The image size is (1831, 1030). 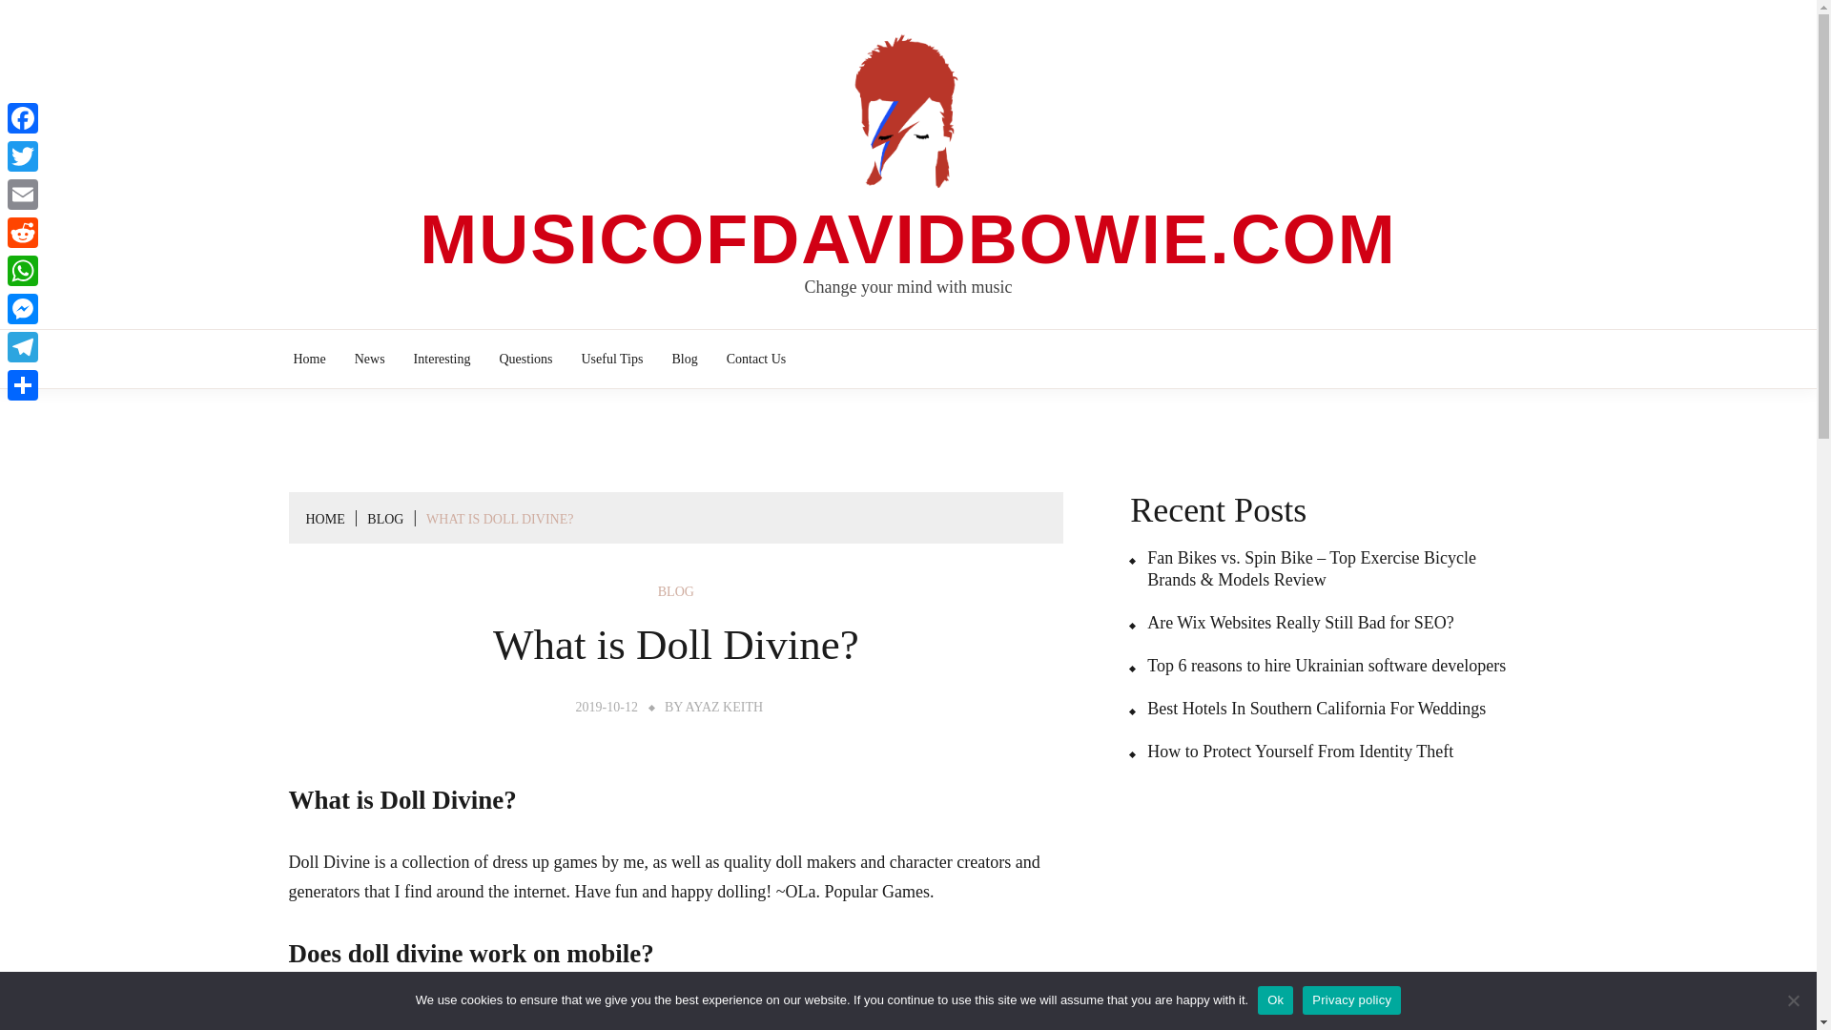 I want to click on HOME, so click(x=324, y=519).